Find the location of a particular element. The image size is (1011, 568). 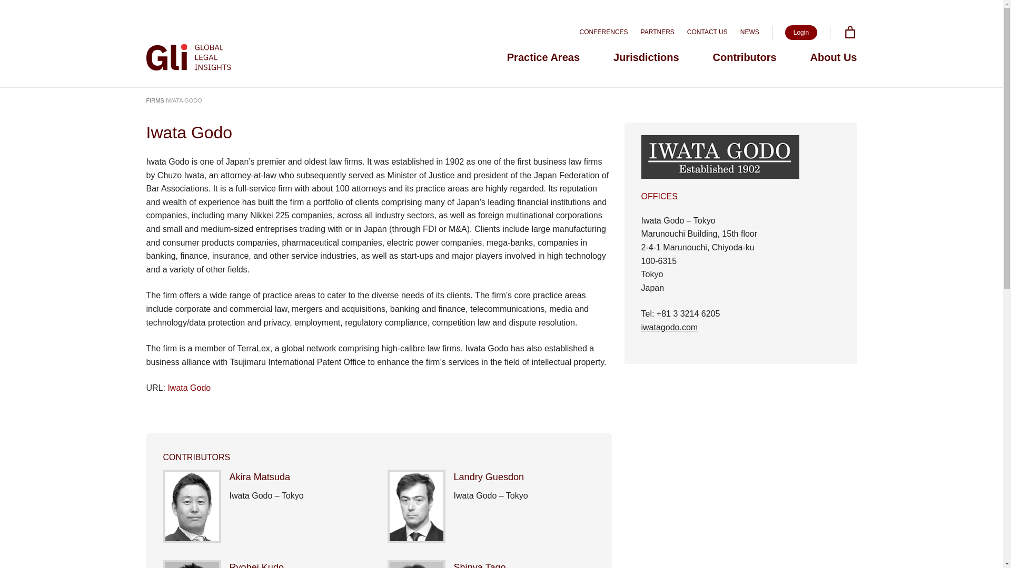

Practice Areas is located at coordinates (543, 57).